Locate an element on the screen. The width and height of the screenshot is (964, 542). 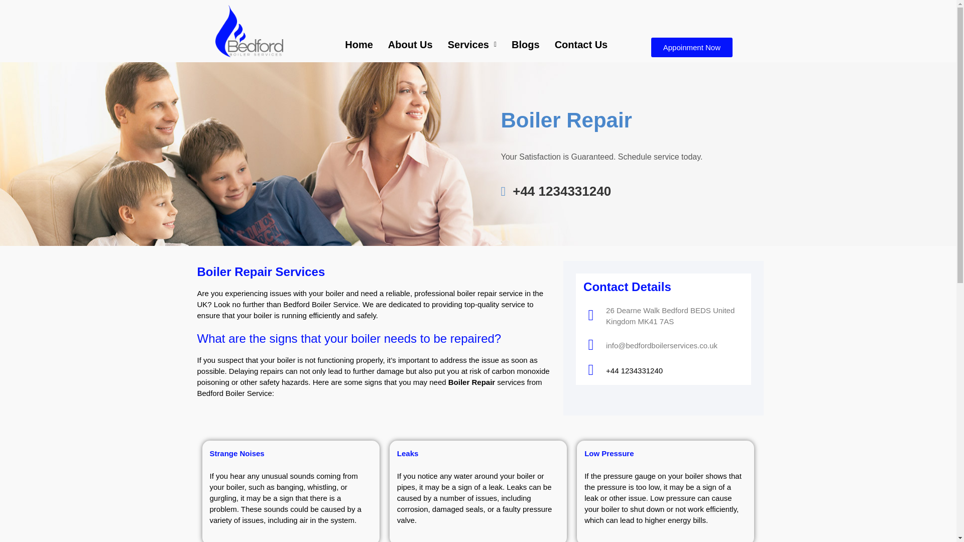
Contact Us is located at coordinates (581, 44).